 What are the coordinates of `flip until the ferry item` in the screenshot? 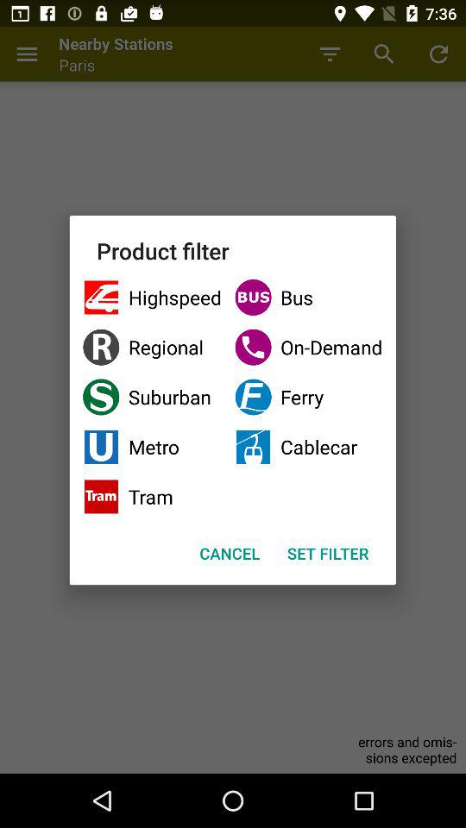 It's located at (309, 397).